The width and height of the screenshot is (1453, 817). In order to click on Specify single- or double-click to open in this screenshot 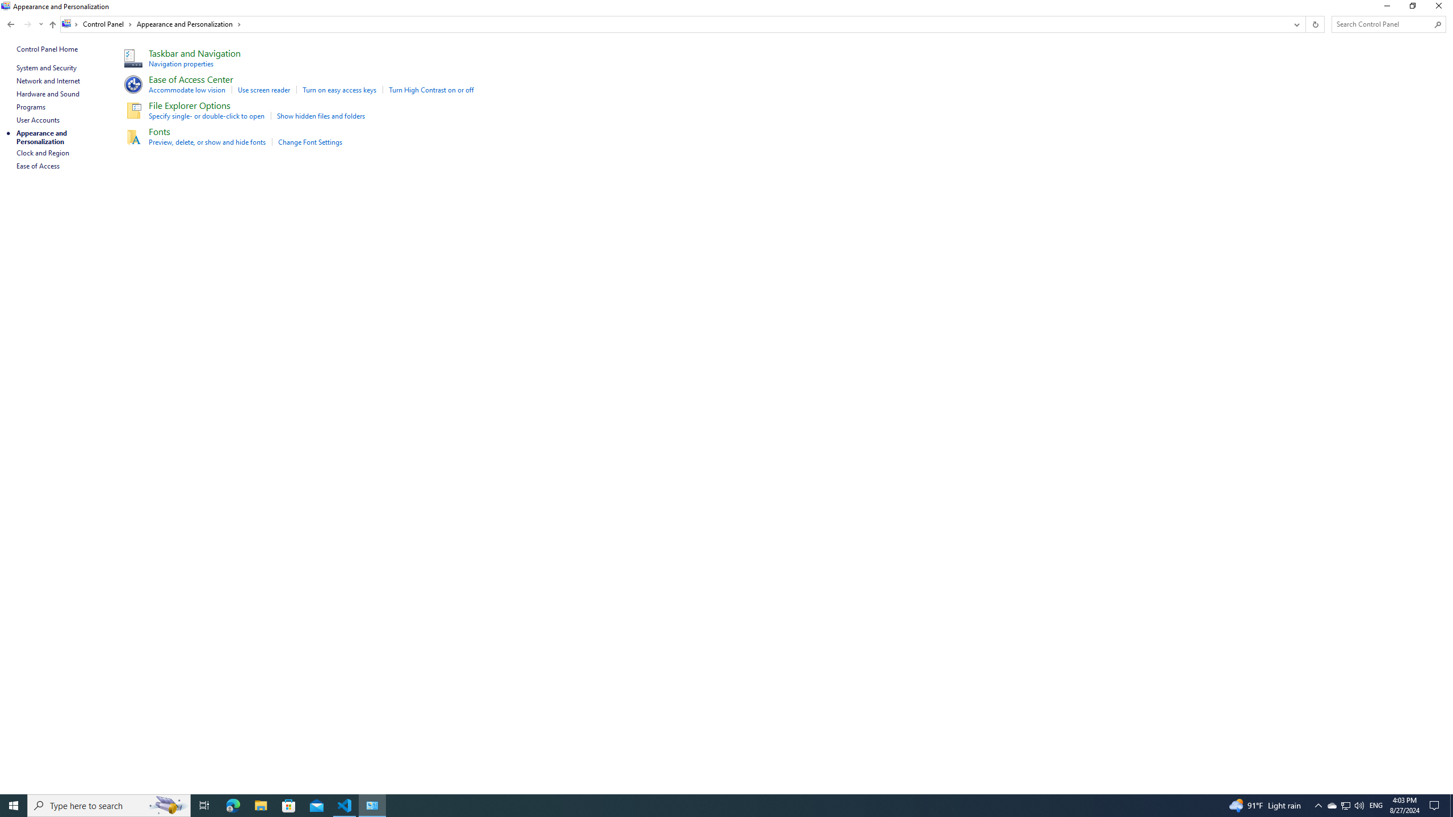, I will do `click(207, 116)`.